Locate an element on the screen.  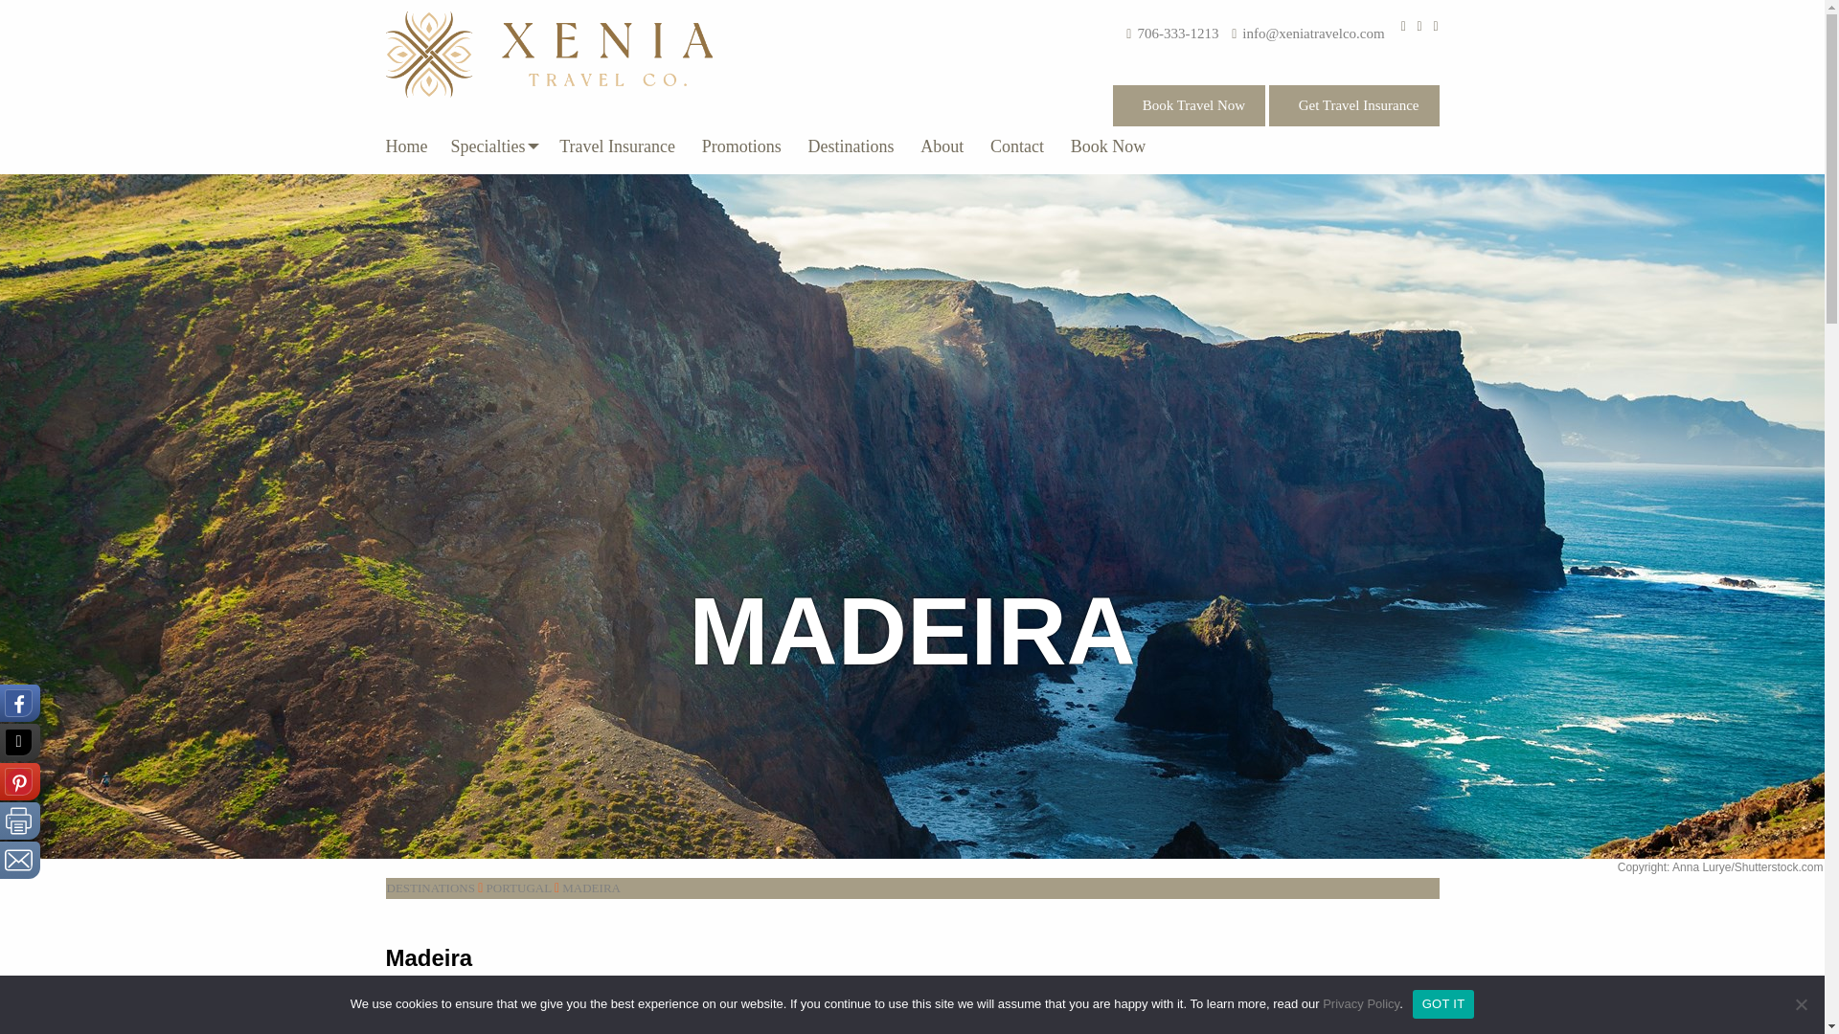
706-333-1213 is located at coordinates (1176, 34).